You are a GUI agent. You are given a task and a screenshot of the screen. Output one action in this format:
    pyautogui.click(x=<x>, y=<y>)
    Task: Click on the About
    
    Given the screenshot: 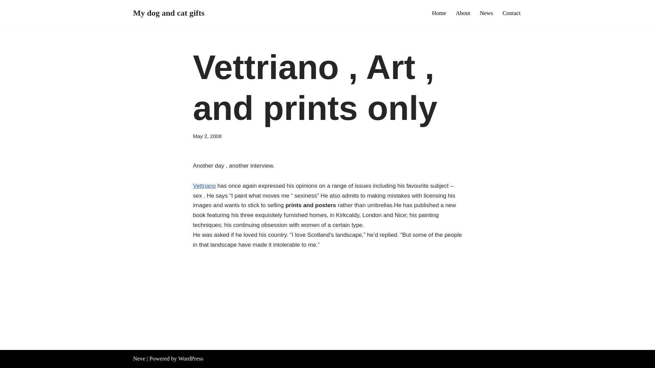 What is the action you would take?
    pyautogui.click(x=463, y=13)
    